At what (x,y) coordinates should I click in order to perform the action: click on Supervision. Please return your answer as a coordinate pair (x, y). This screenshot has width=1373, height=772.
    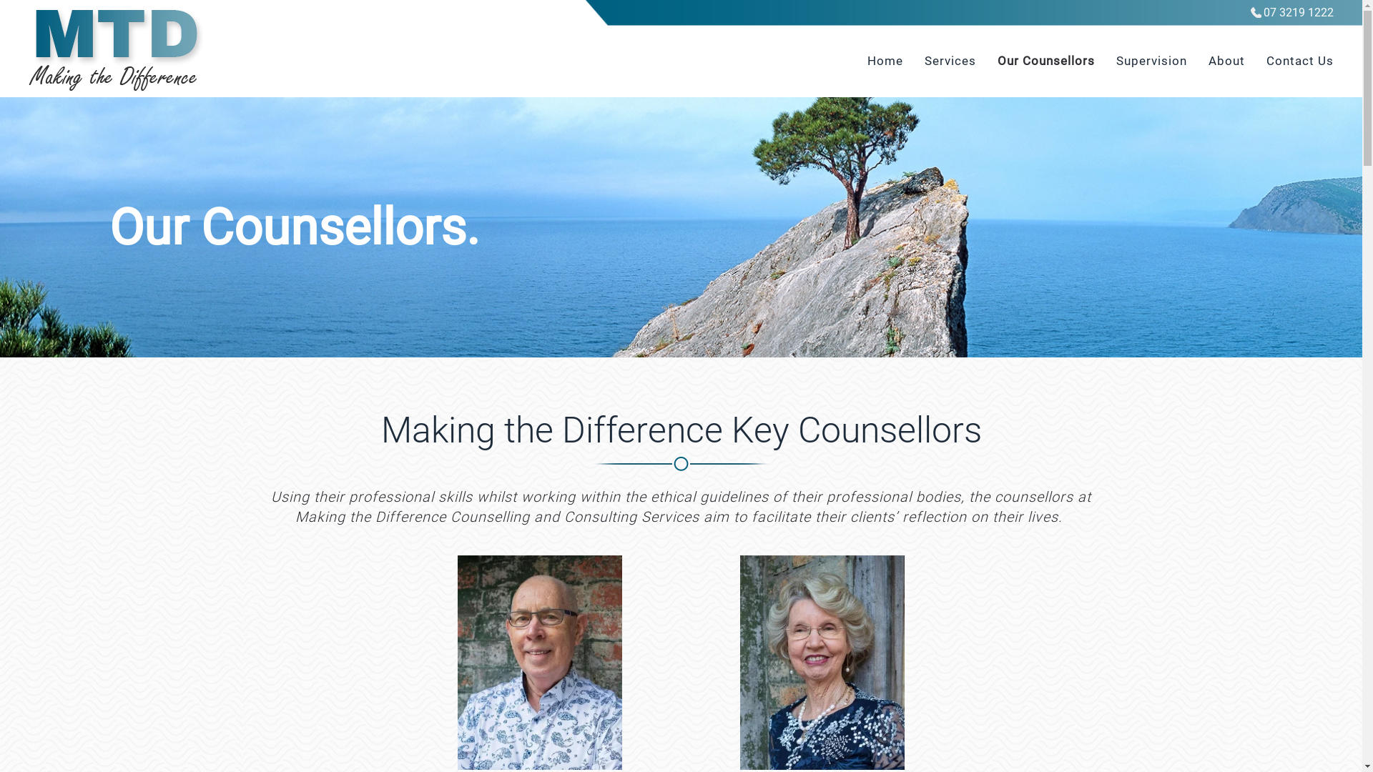
    Looking at the image, I should click on (1151, 61).